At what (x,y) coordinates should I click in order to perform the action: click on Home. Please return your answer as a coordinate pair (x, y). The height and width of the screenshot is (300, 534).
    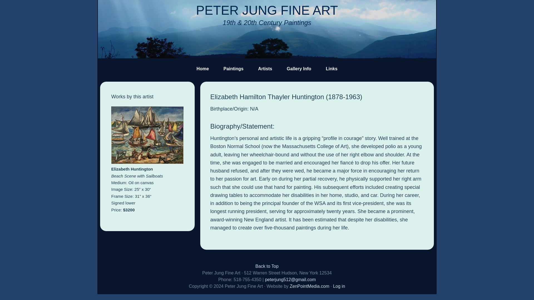
    Looking at the image, I should click on (203, 69).